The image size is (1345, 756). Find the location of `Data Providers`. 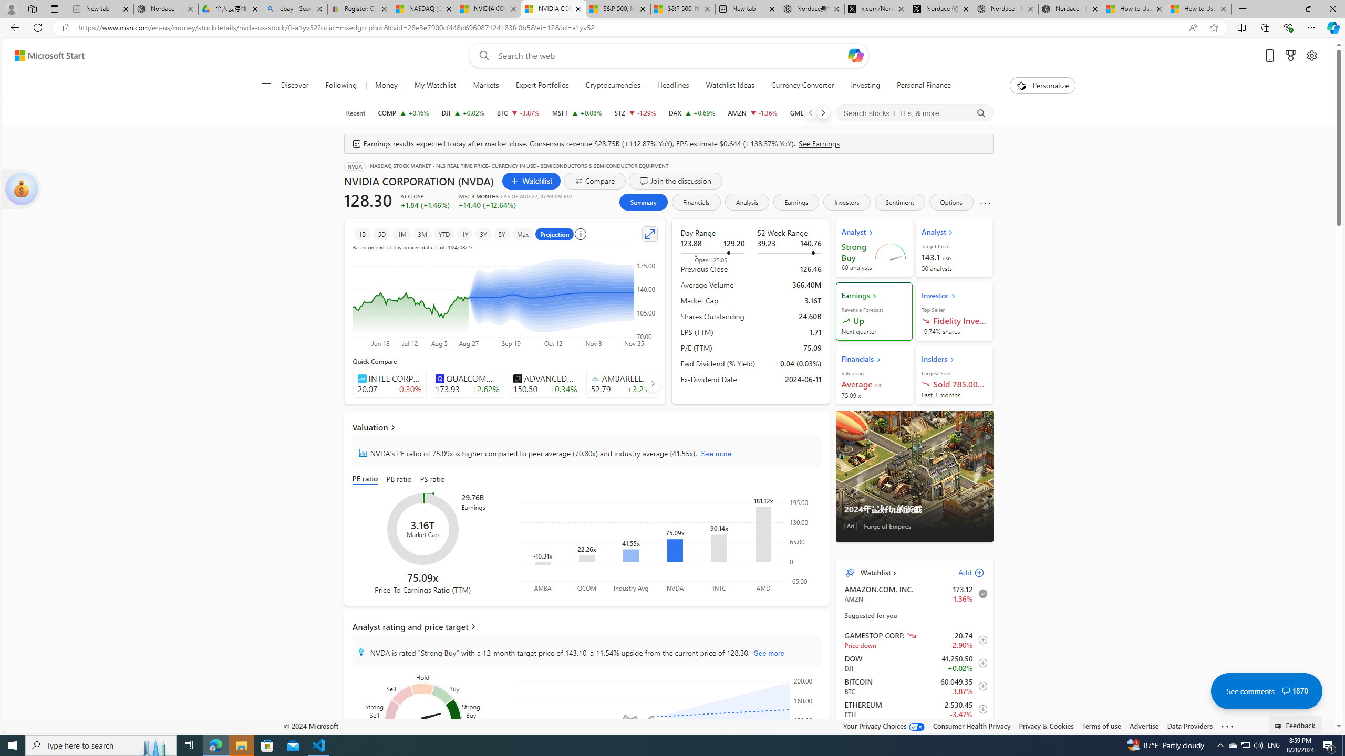

Data Providers is located at coordinates (1191, 726).